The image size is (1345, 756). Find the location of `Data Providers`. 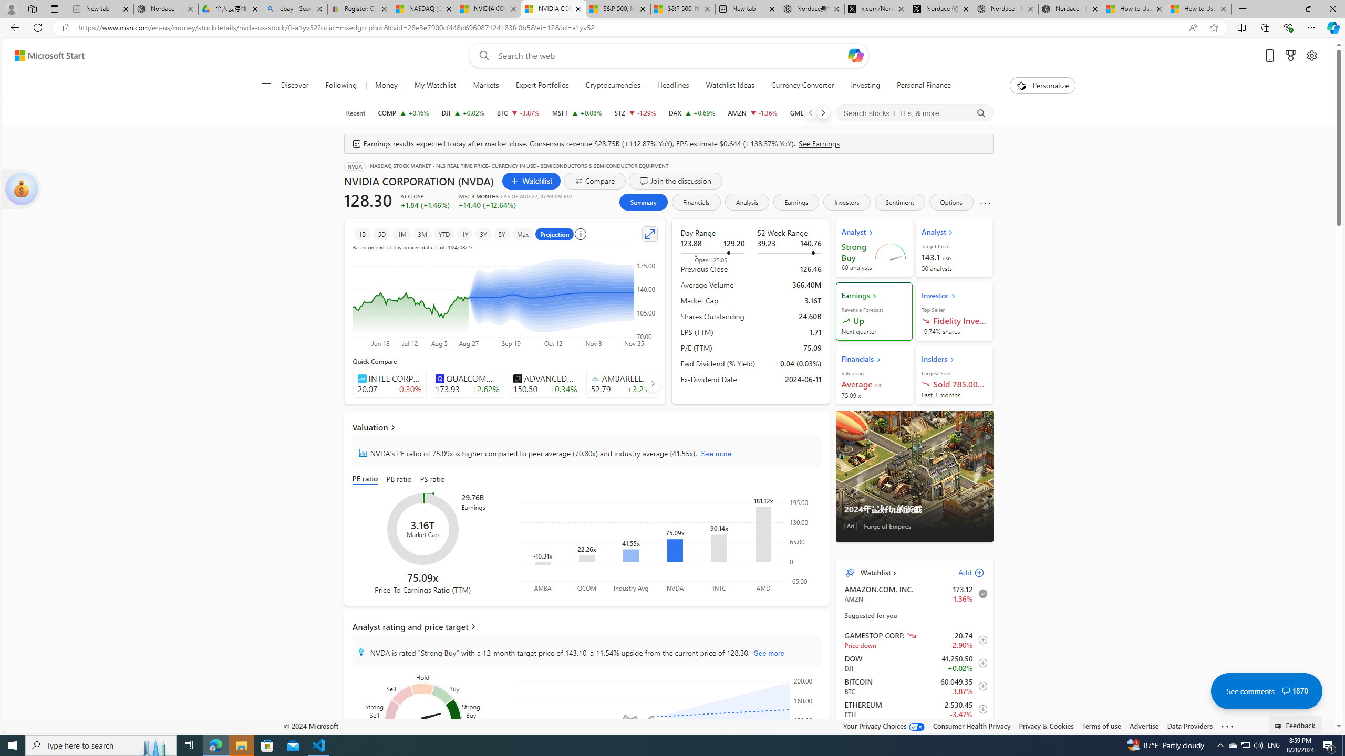

Data Providers is located at coordinates (1191, 726).